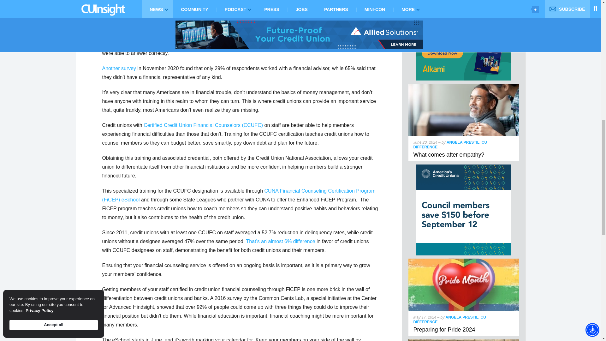 The width and height of the screenshot is (606, 341). I want to click on Why are we so lonely?, so click(464, 340).